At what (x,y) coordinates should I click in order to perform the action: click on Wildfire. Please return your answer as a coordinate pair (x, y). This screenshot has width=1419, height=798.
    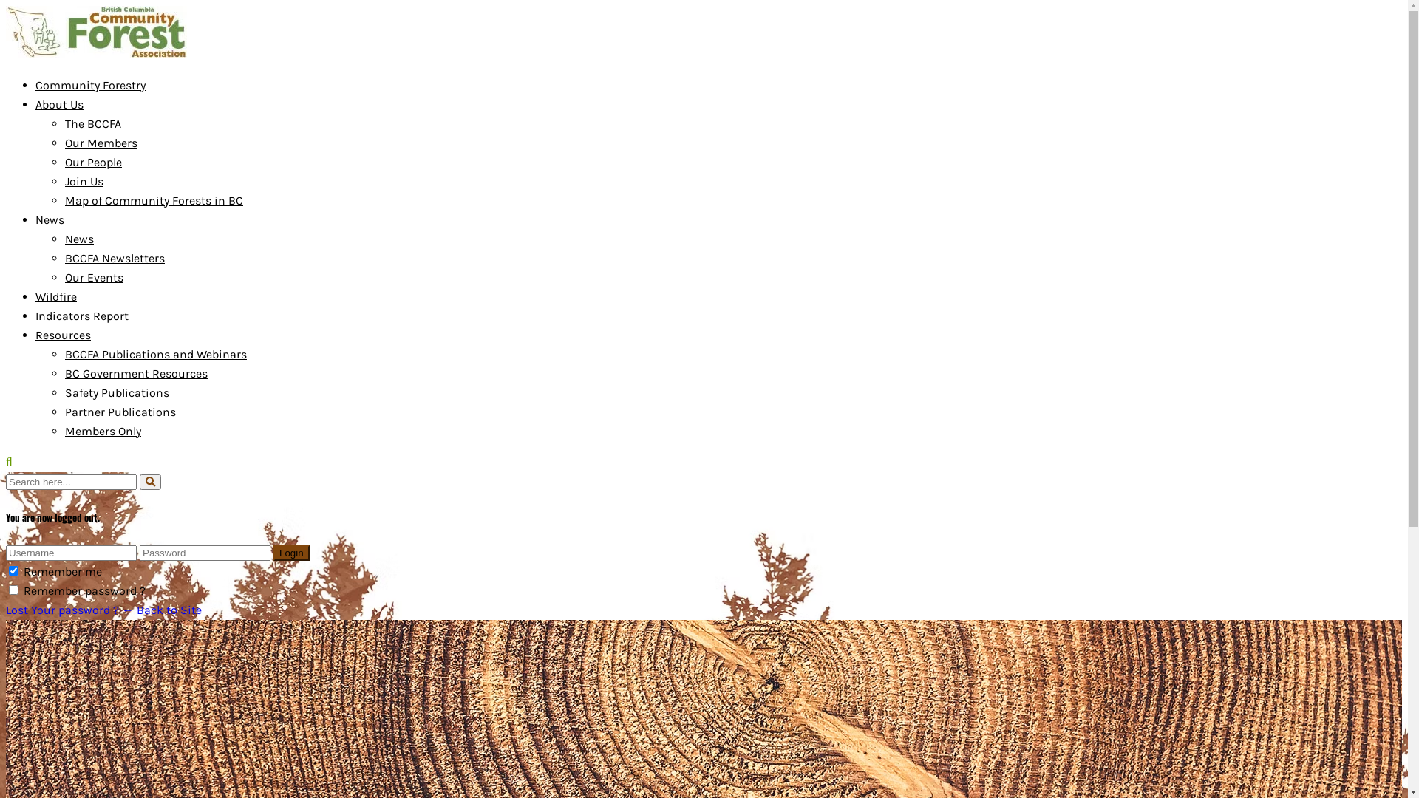
    Looking at the image, I should click on (56, 297).